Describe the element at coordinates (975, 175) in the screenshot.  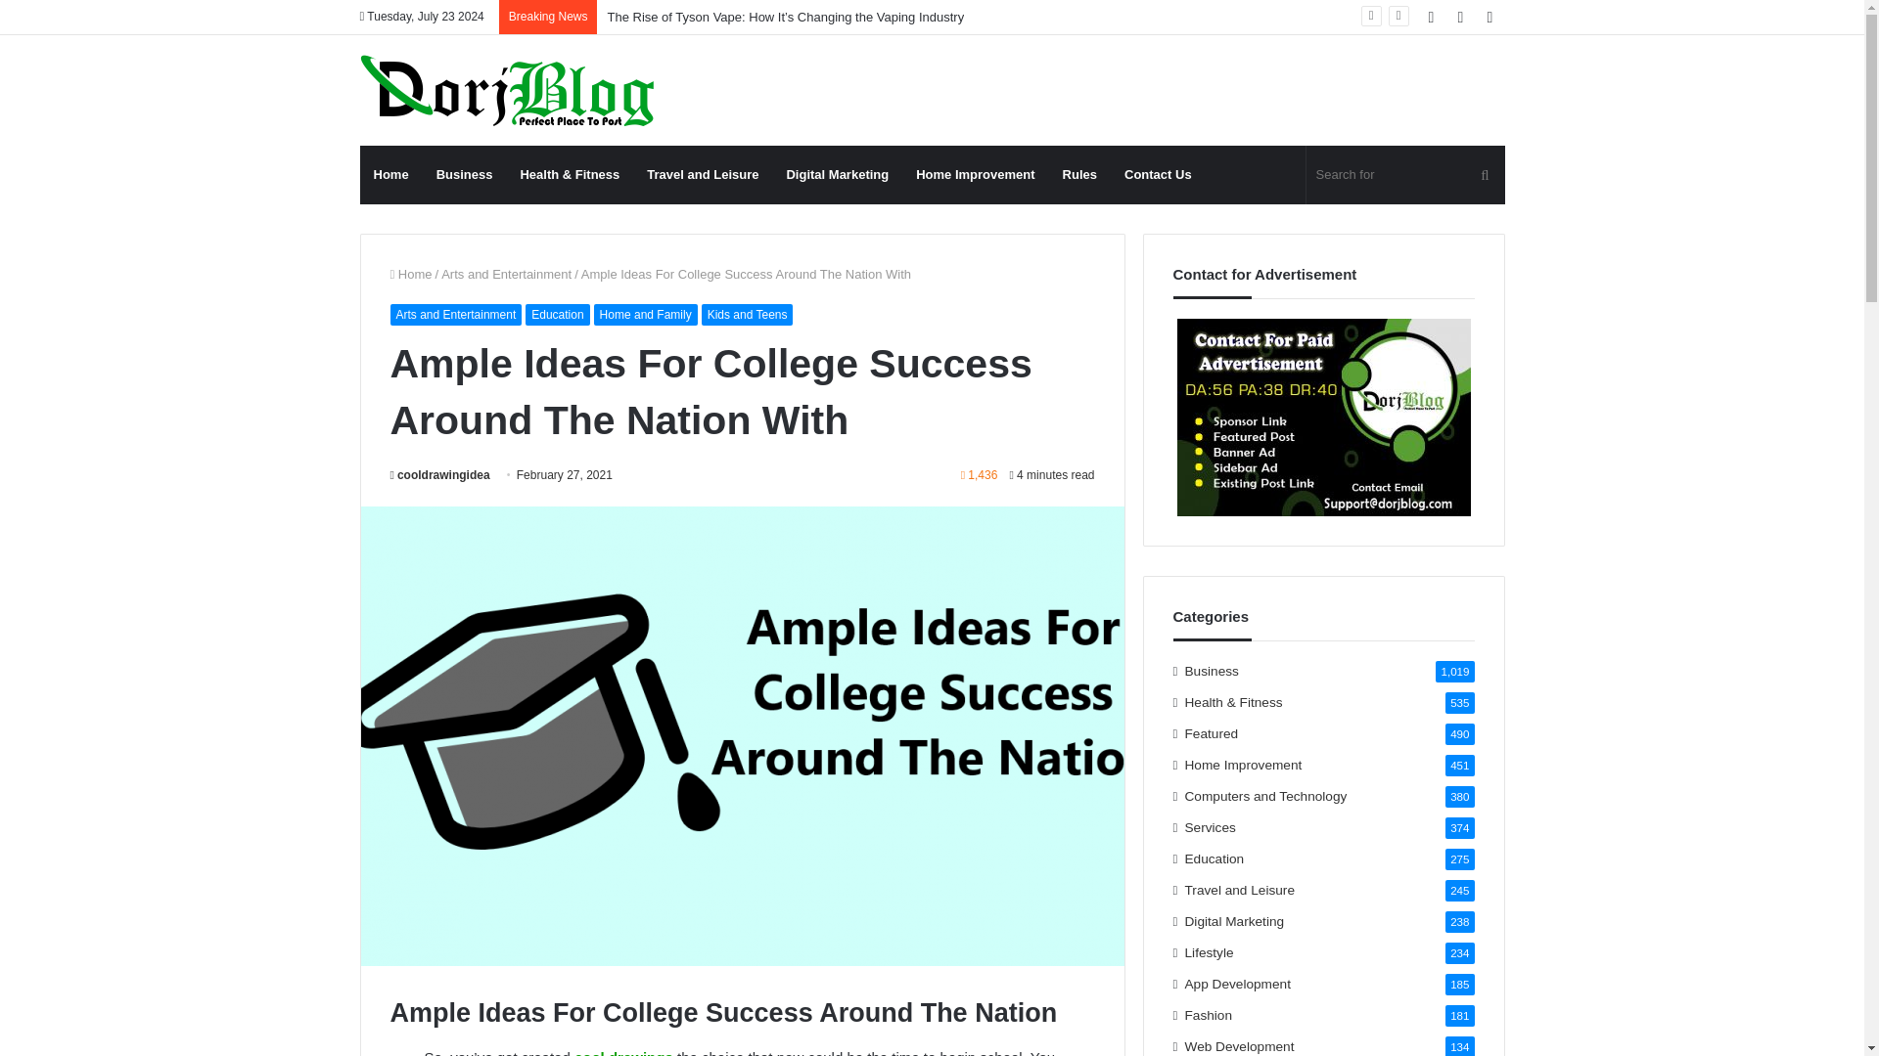
I see `Home Improvement` at that location.